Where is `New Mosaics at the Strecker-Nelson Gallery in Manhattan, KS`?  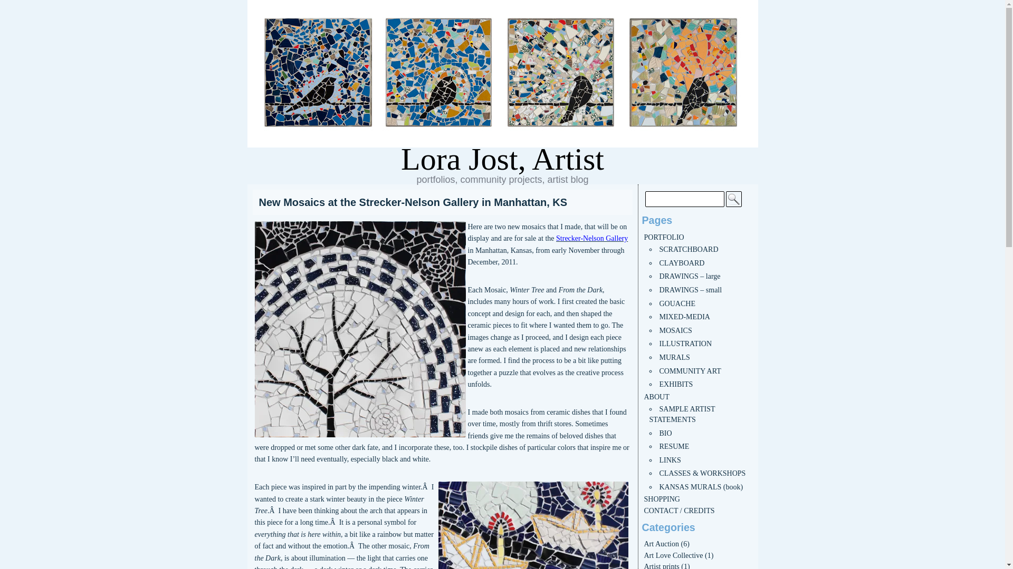
New Mosaics at the Strecker-Nelson Gallery in Manhattan, KS is located at coordinates (442, 202).